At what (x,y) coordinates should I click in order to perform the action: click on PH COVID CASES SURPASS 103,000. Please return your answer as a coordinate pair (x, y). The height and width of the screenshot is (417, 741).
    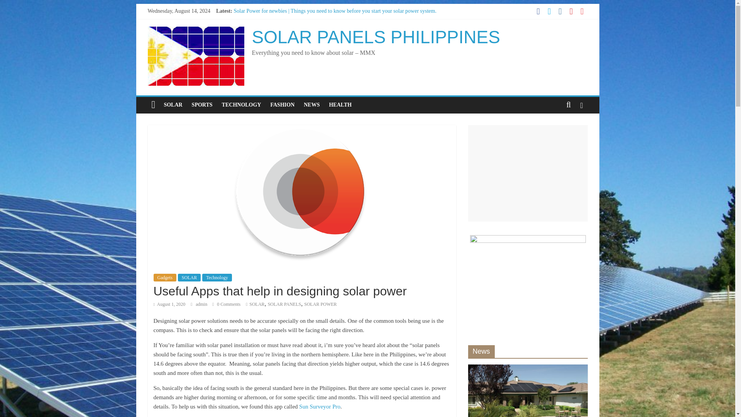
    Looking at the image, I should click on (276, 19).